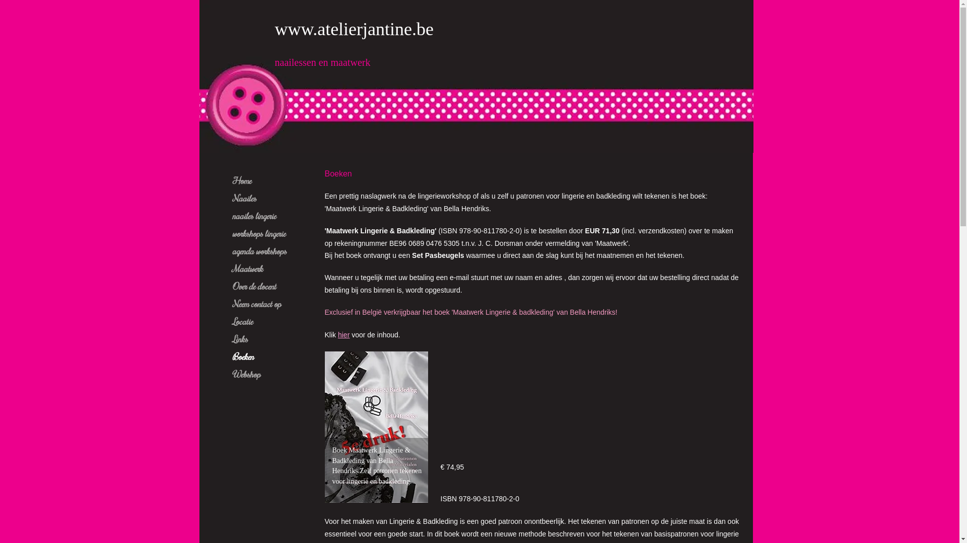  I want to click on agenda workshops, so click(259, 251).